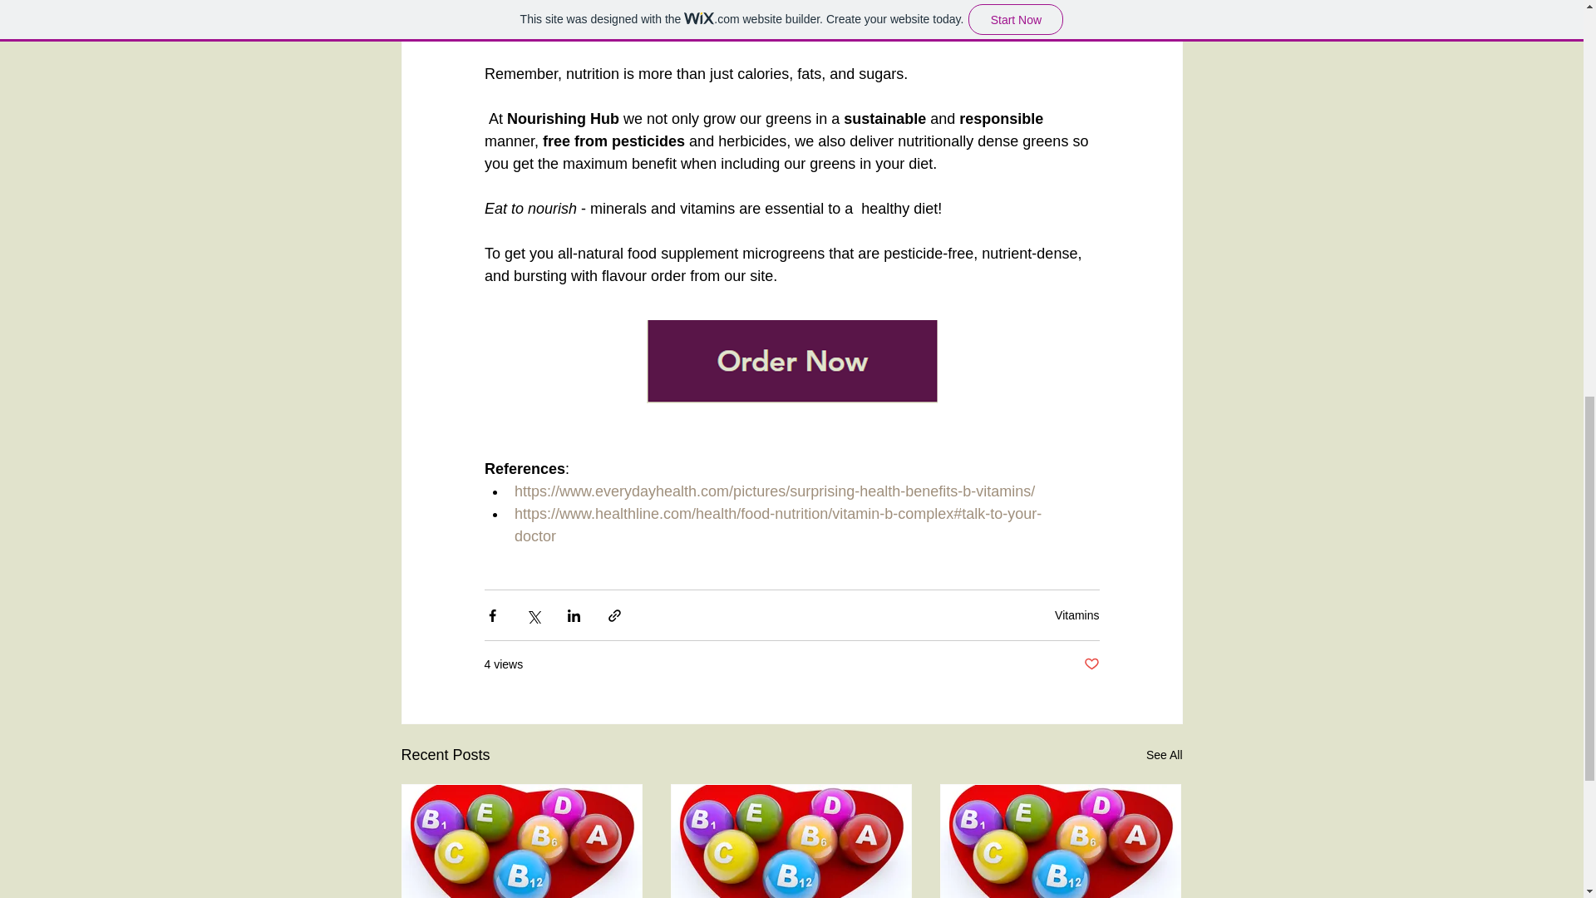 The height and width of the screenshot is (898, 1596). I want to click on See All, so click(1164, 755).